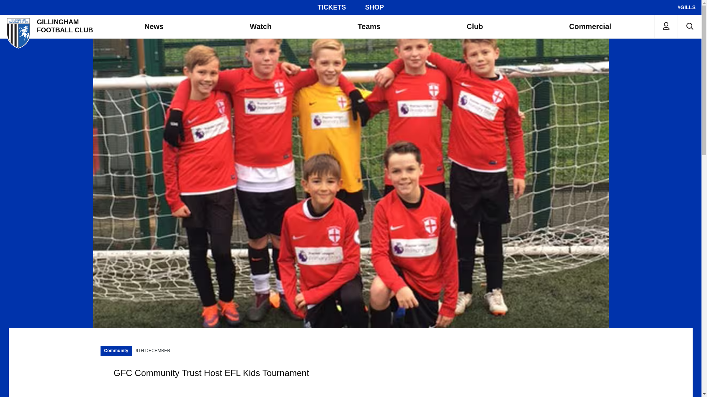 Image resolution: width=707 pixels, height=397 pixels. I want to click on TICKETS, so click(331, 7).